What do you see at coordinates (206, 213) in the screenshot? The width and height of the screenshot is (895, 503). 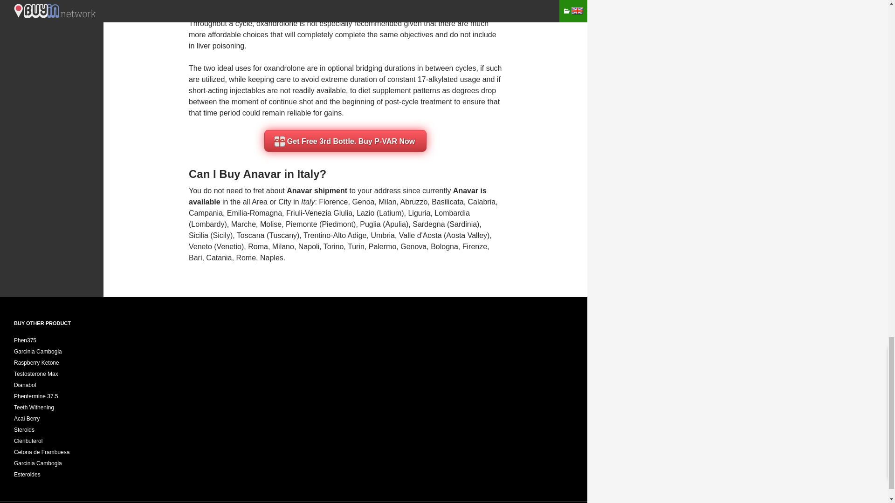 I see `Campania` at bounding box center [206, 213].